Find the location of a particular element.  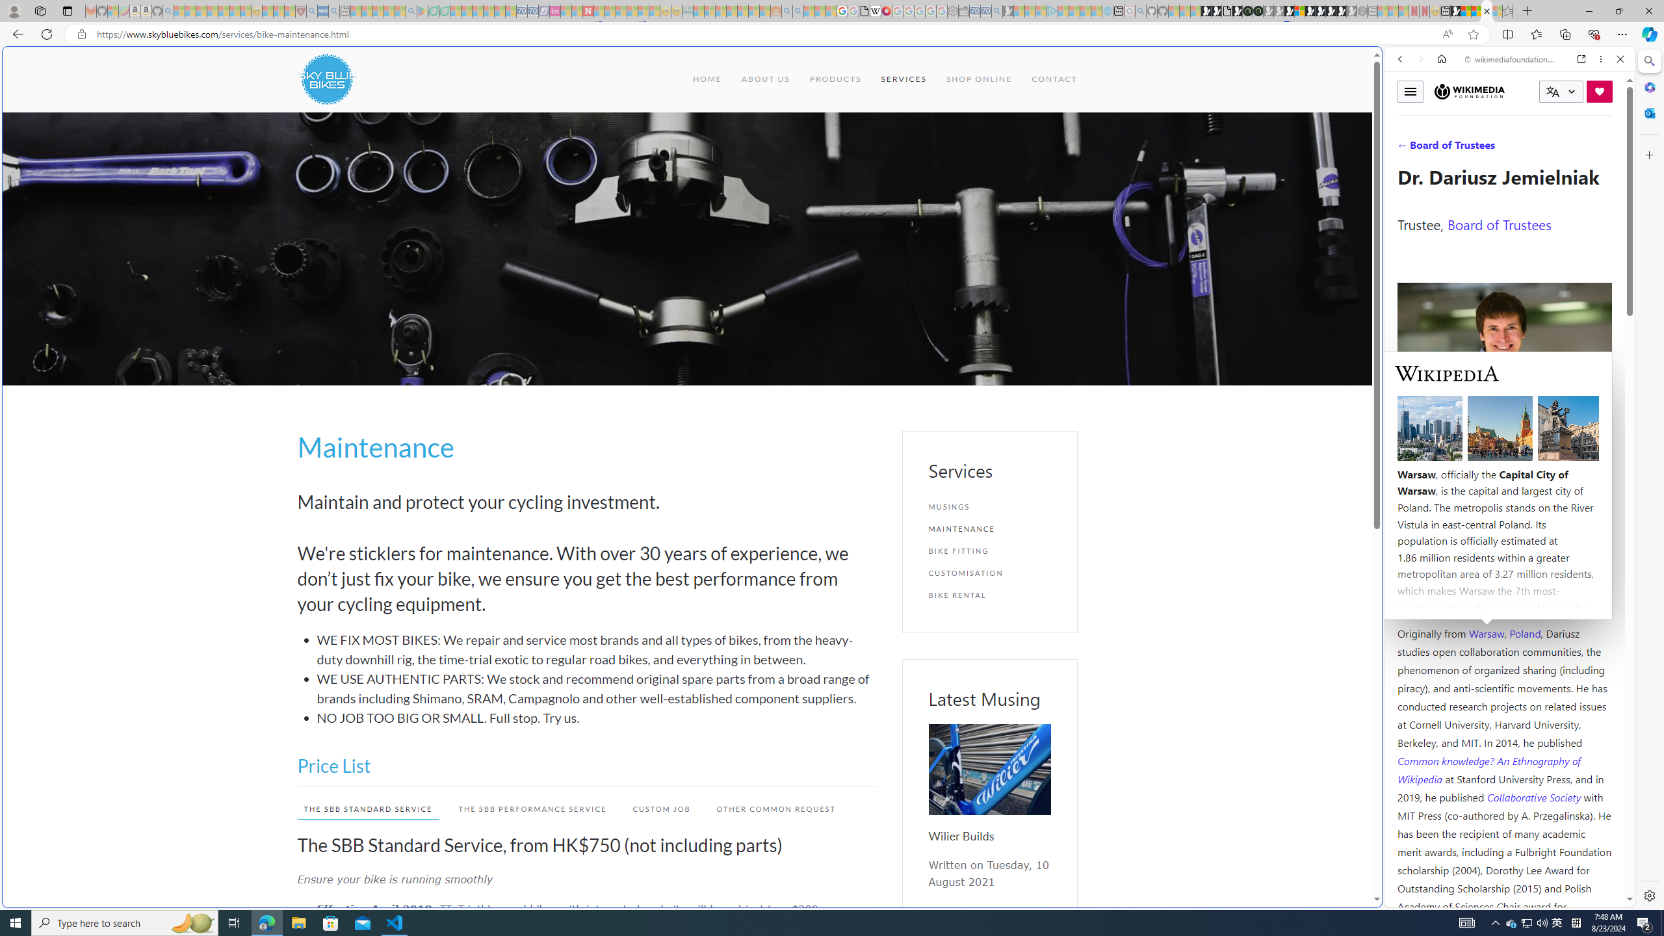

Class: uk-navbar-item uk-logo is located at coordinates (326, 79).